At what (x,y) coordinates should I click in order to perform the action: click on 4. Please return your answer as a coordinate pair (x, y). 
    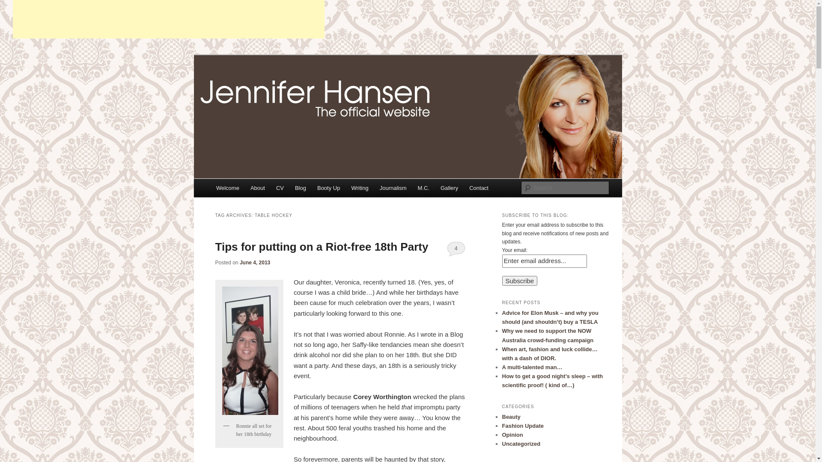
    Looking at the image, I should click on (456, 249).